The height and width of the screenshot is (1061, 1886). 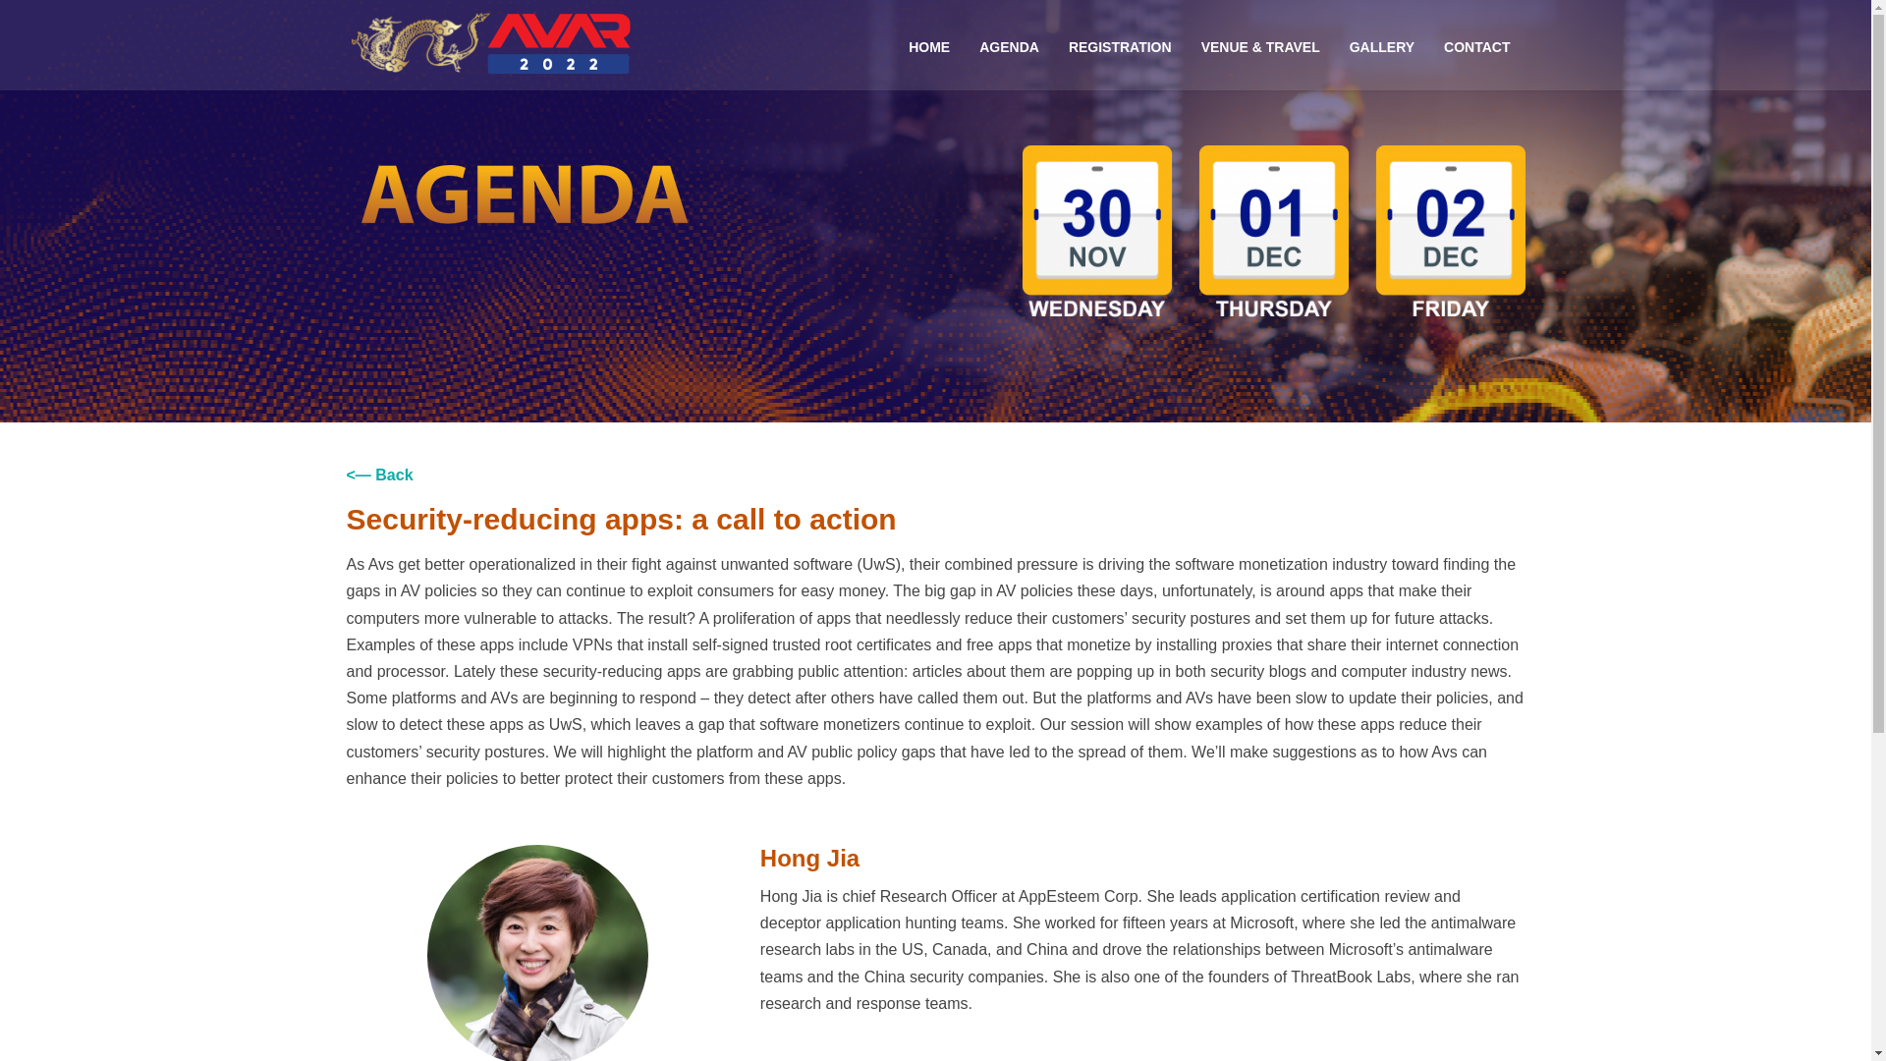 I want to click on REGISTRATION, so click(x=1120, y=45).